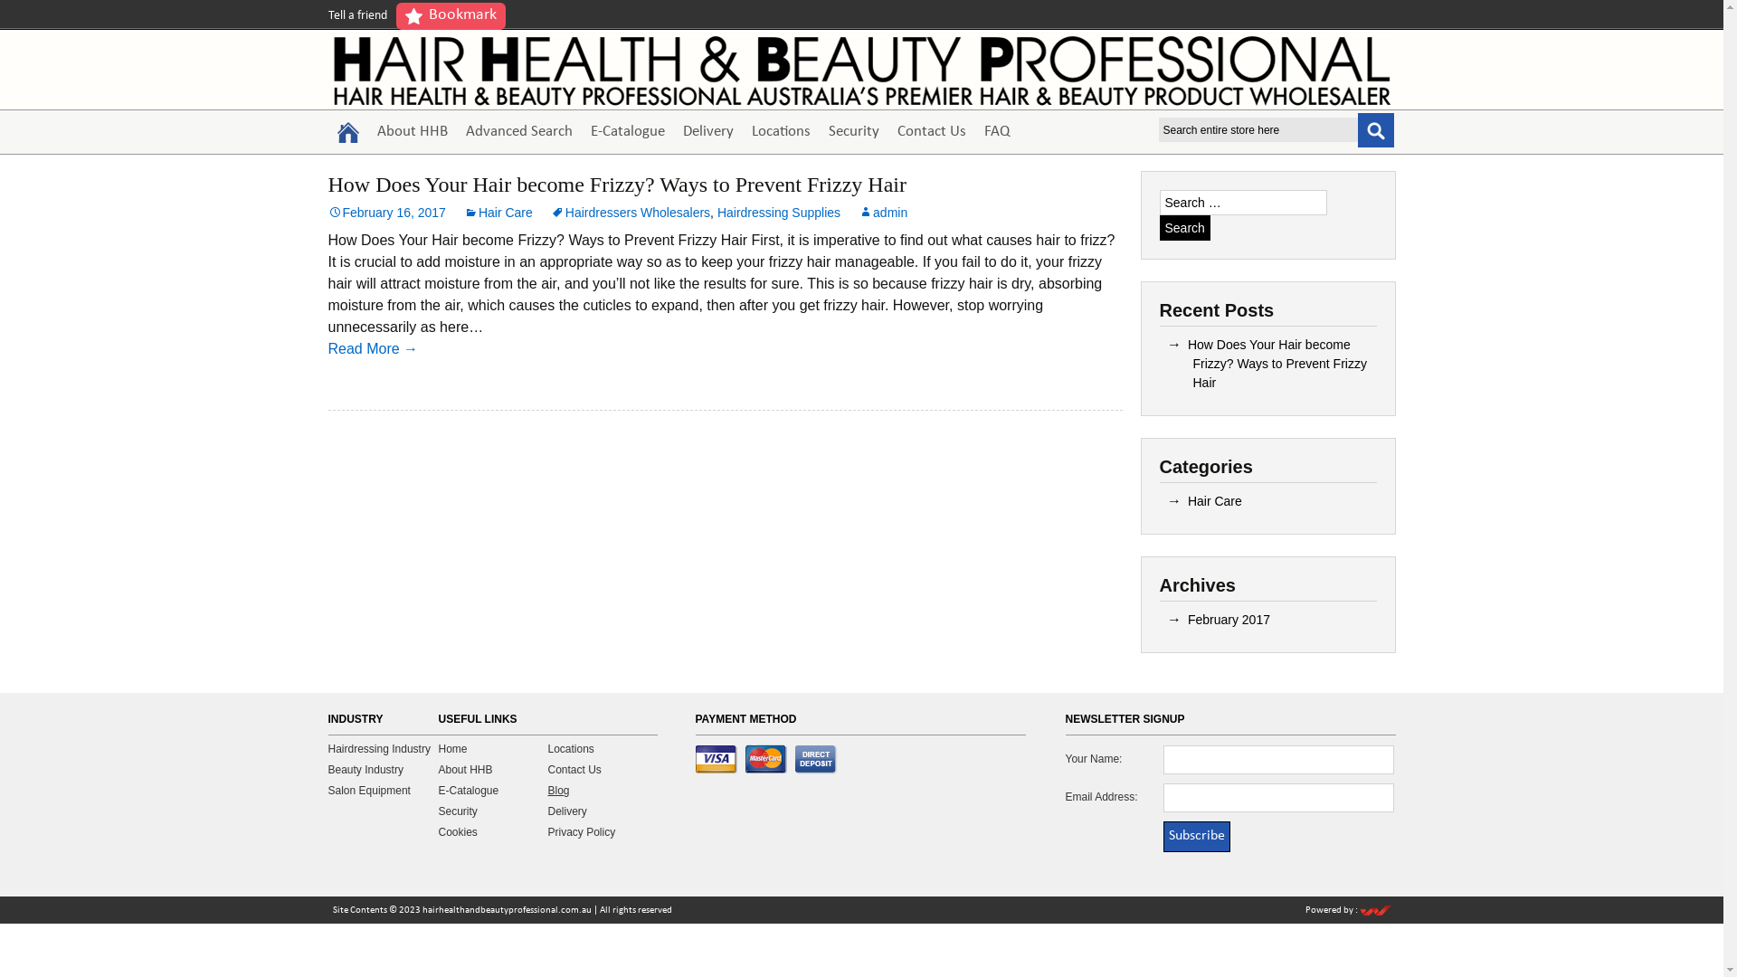 Image resolution: width=1737 pixels, height=977 pixels. What do you see at coordinates (411, 132) in the screenshot?
I see `About HHB` at bounding box center [411, 132].